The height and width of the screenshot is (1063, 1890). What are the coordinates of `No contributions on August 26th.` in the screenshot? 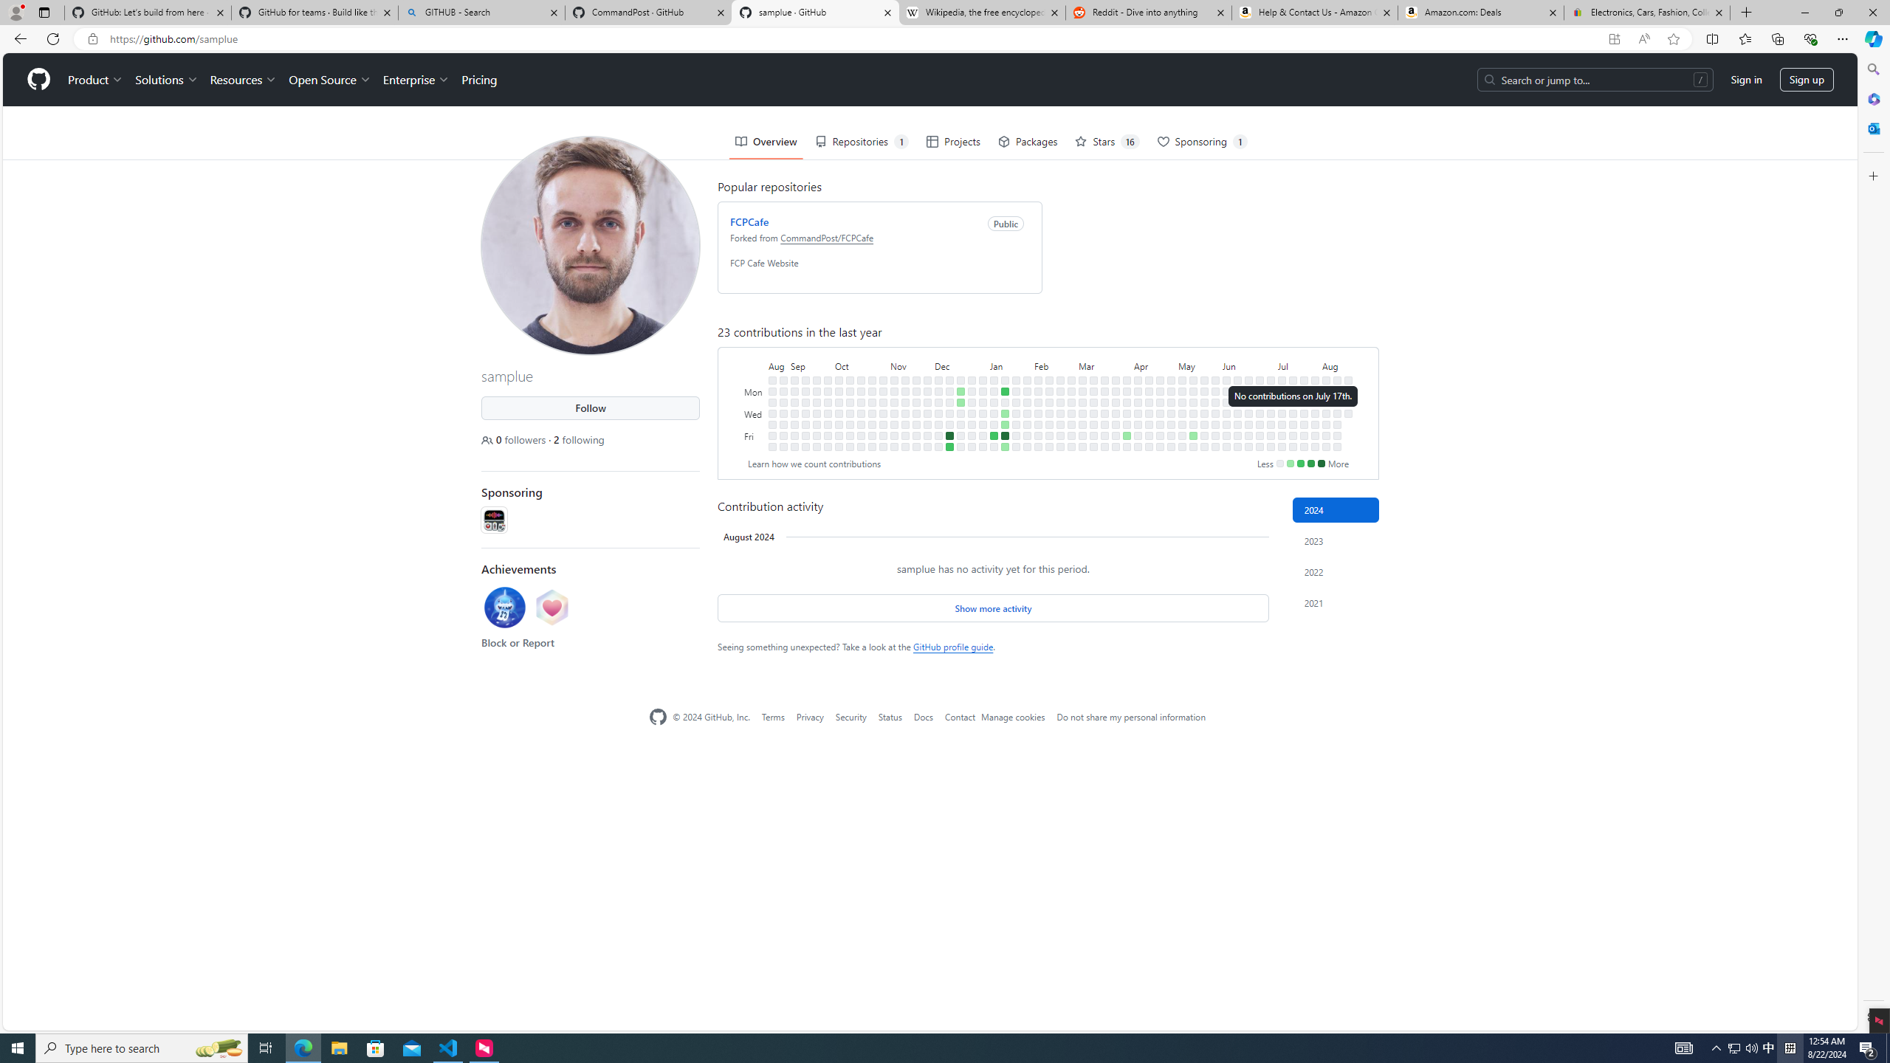 It's located at (772, 446).